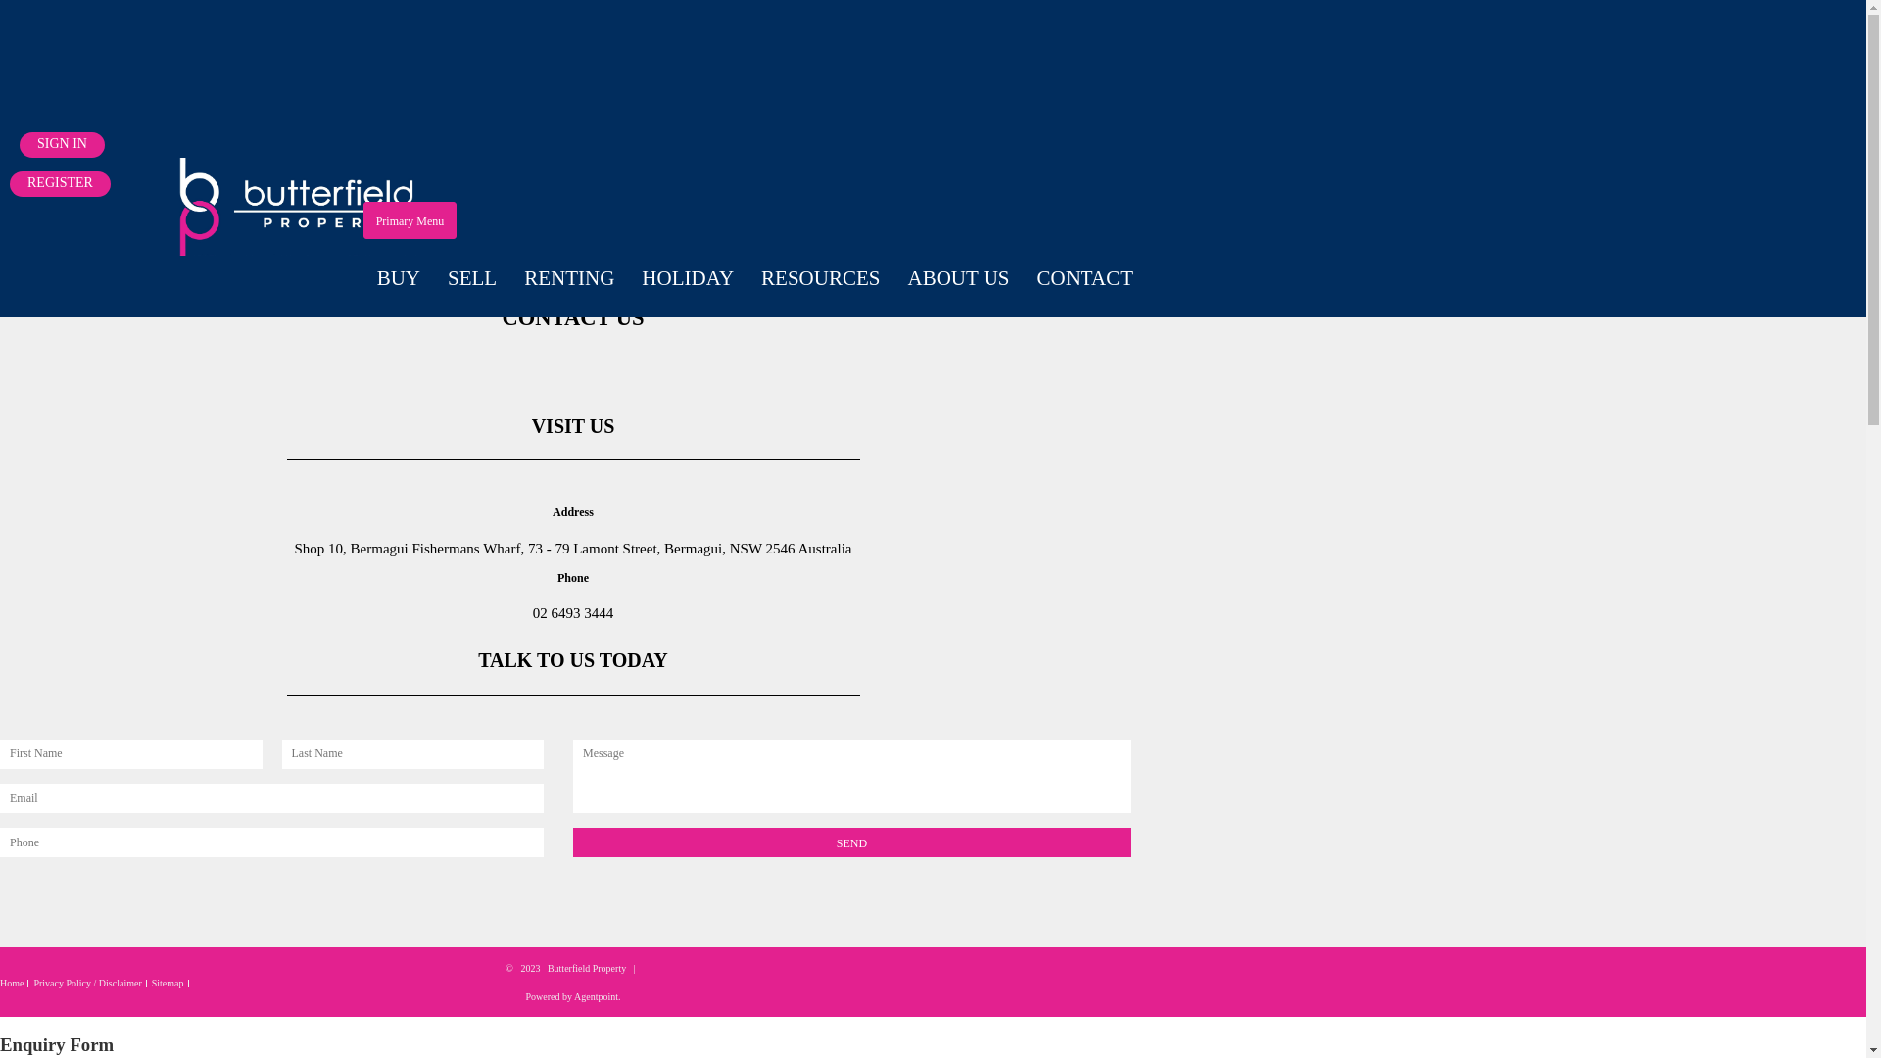 The height and width of the screenshot is (1058, 1881). Describe the element at coordinates (410, 220) in the screenshot. I see `Primary Menu` at that location.